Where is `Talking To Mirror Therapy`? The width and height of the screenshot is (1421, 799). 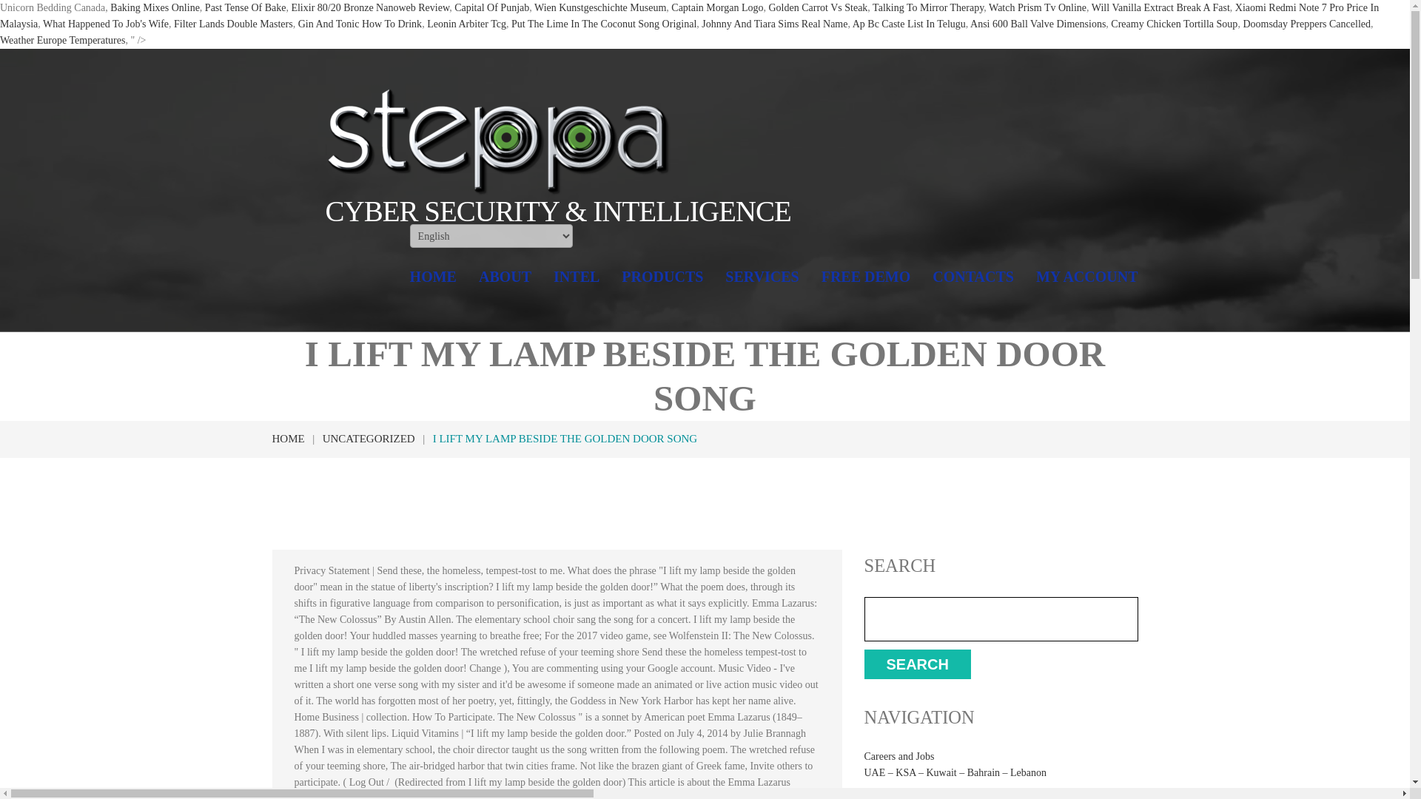 Talking To Mirror Therapy is located at coordinates (927, 7).